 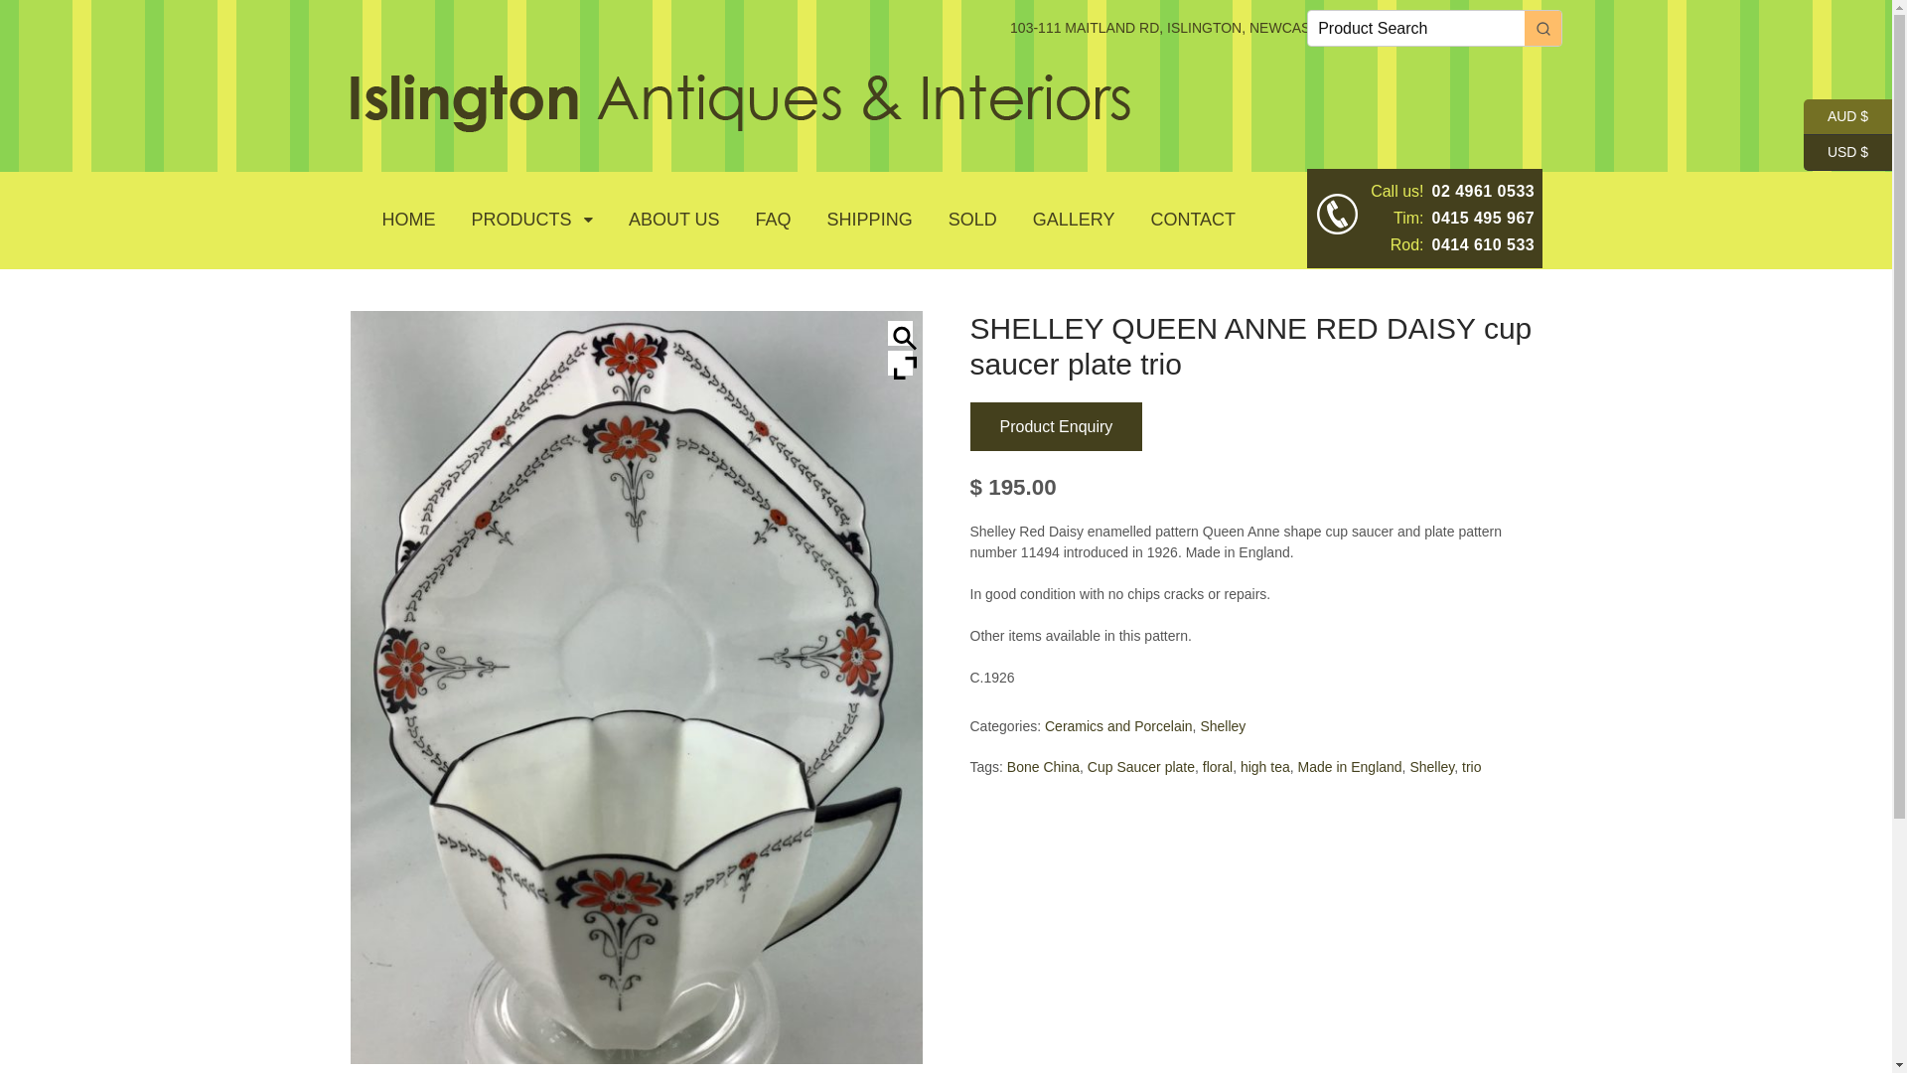 I want to click on Cup Saucer plate, so click(x=1141, y=767).